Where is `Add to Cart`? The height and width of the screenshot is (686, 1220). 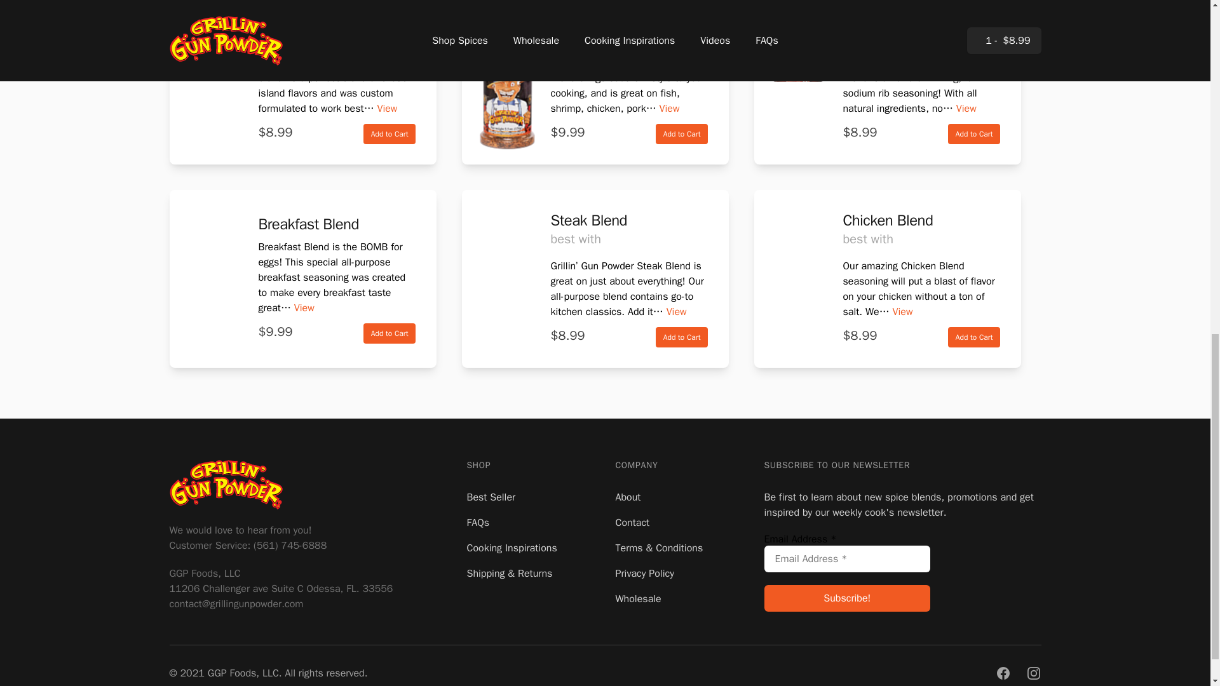
Add to Cart is located at coordinates (390, 133).